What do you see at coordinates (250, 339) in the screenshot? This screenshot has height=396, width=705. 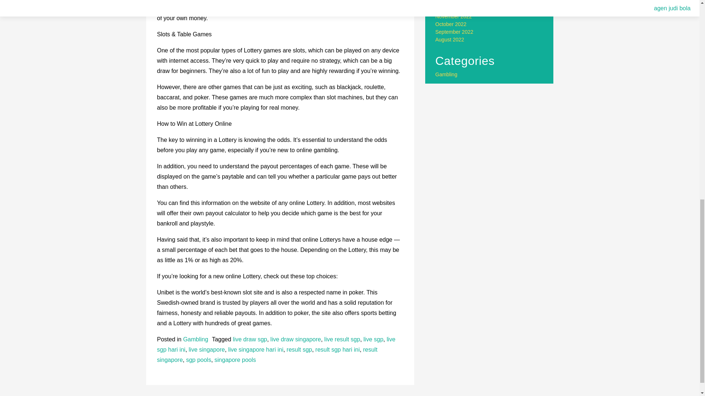 I see `live draw sgp` at bounding box center [250, 339].